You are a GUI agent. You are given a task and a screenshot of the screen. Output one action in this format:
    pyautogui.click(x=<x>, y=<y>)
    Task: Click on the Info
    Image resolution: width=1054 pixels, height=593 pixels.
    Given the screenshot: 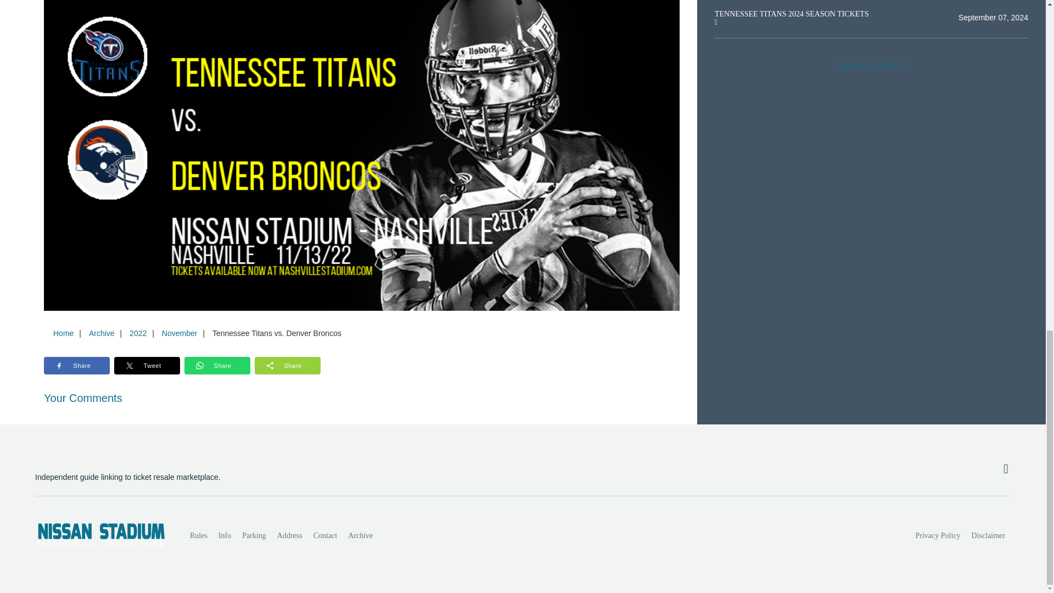 What is the action you would take?
    pyautogui.click(x=224, y=535)
    